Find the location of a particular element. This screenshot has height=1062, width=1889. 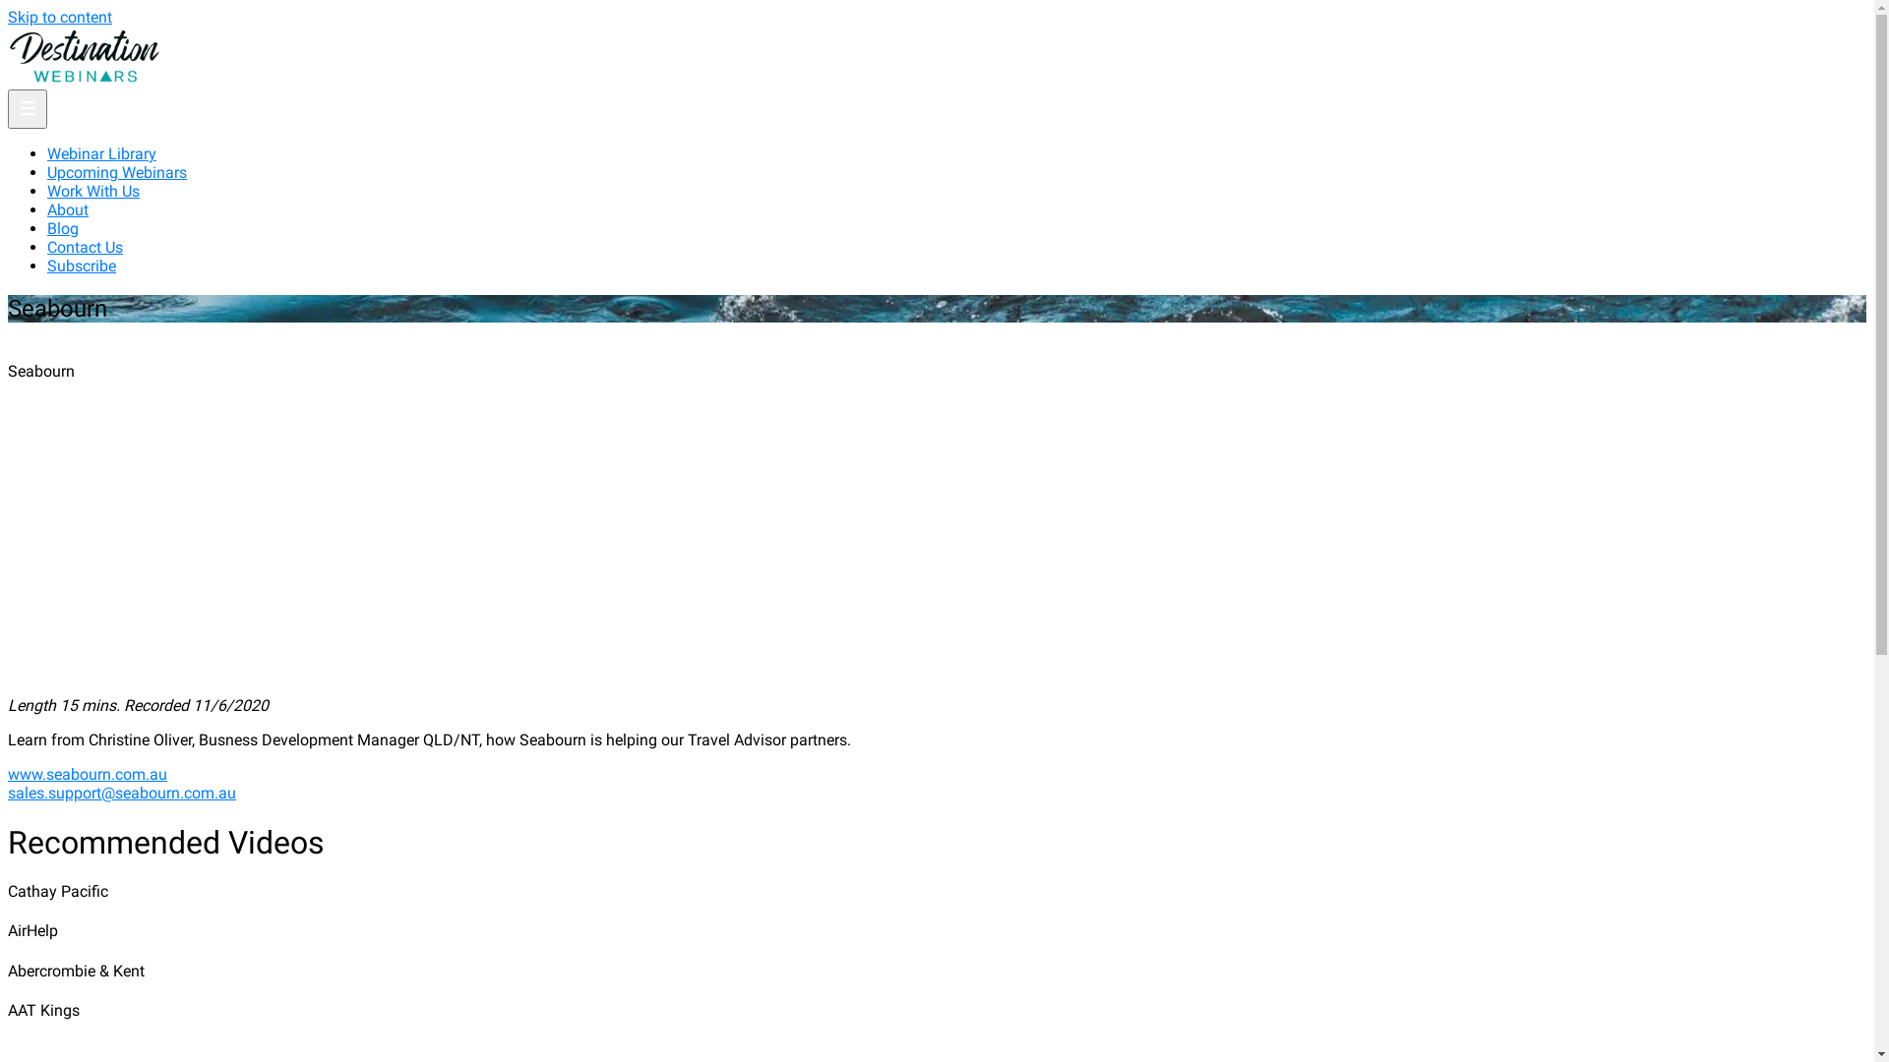

sales.support@seabourn.com.au is located at coordinates (122, 793).